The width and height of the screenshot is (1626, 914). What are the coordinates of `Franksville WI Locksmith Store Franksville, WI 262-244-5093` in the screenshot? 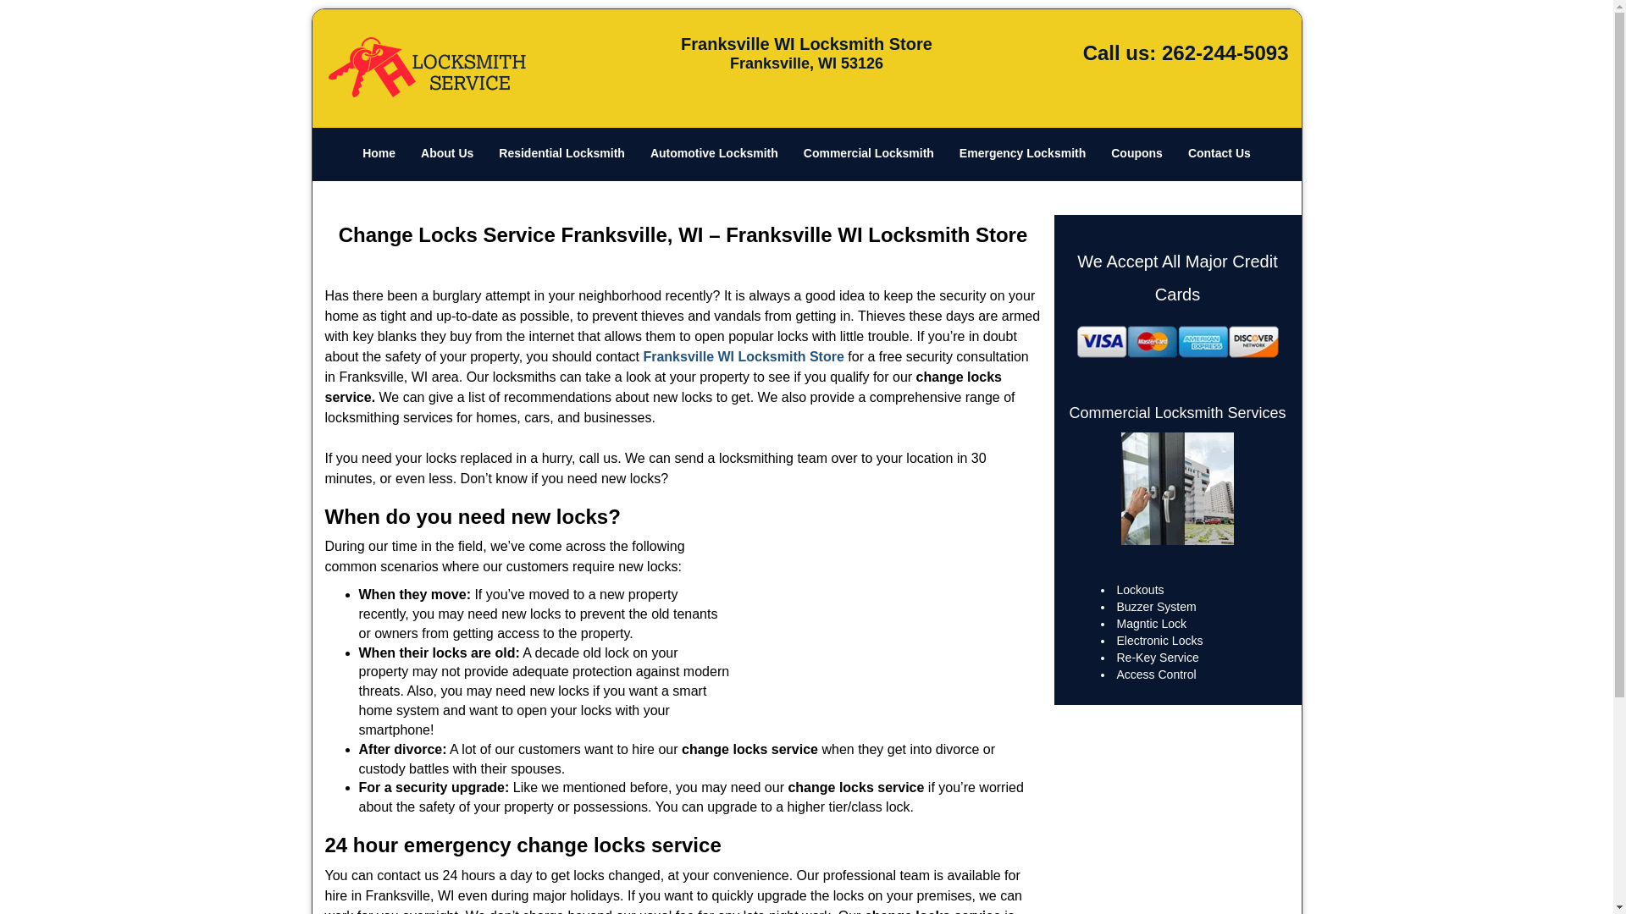 It's located at (1177, 341).